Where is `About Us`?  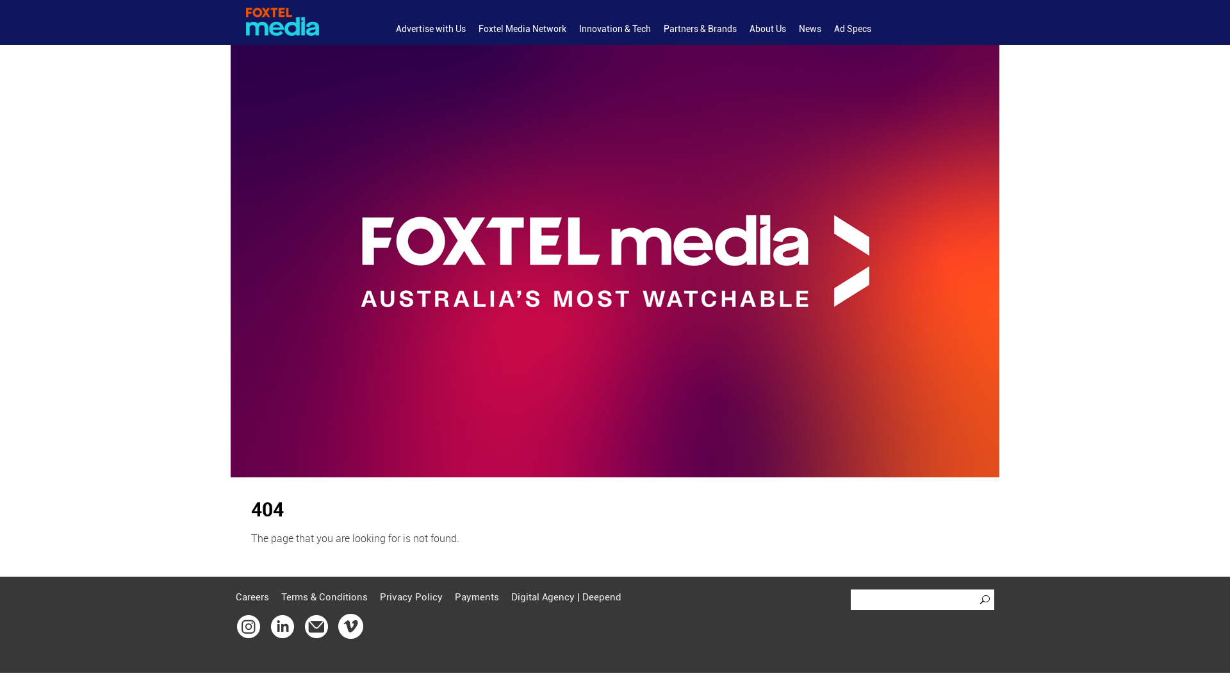
About Us is located at coordinates (767, 29).